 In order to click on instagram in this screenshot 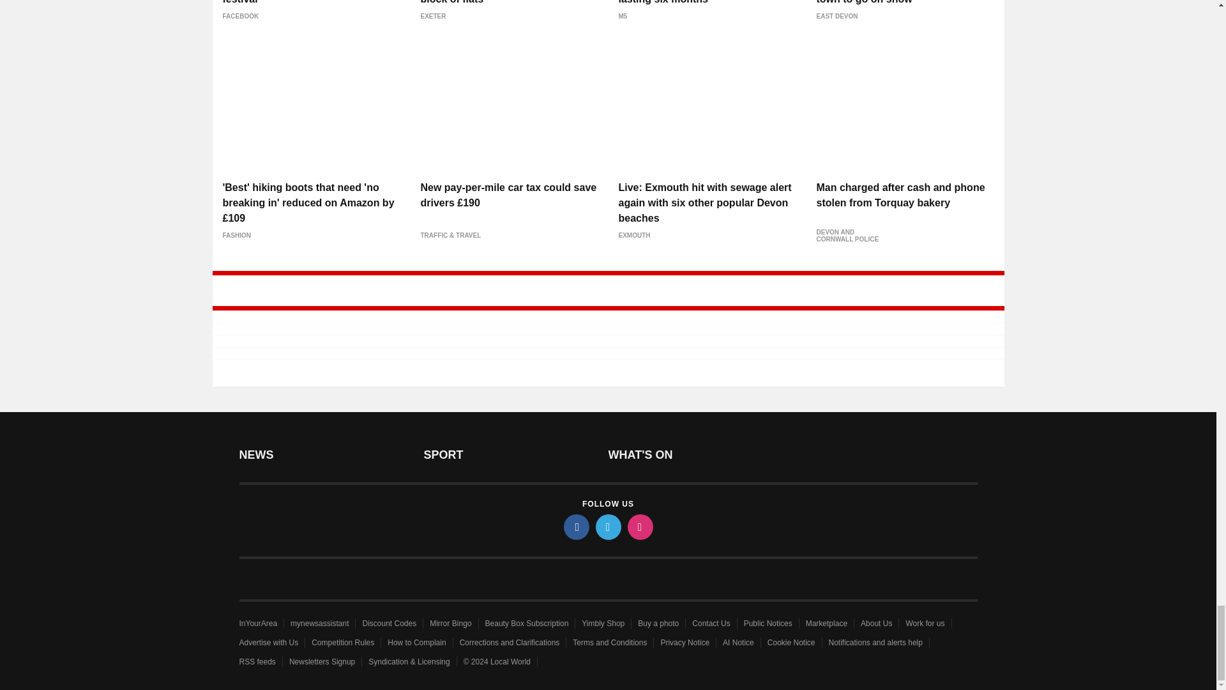, I will do `click(639, 526)`.